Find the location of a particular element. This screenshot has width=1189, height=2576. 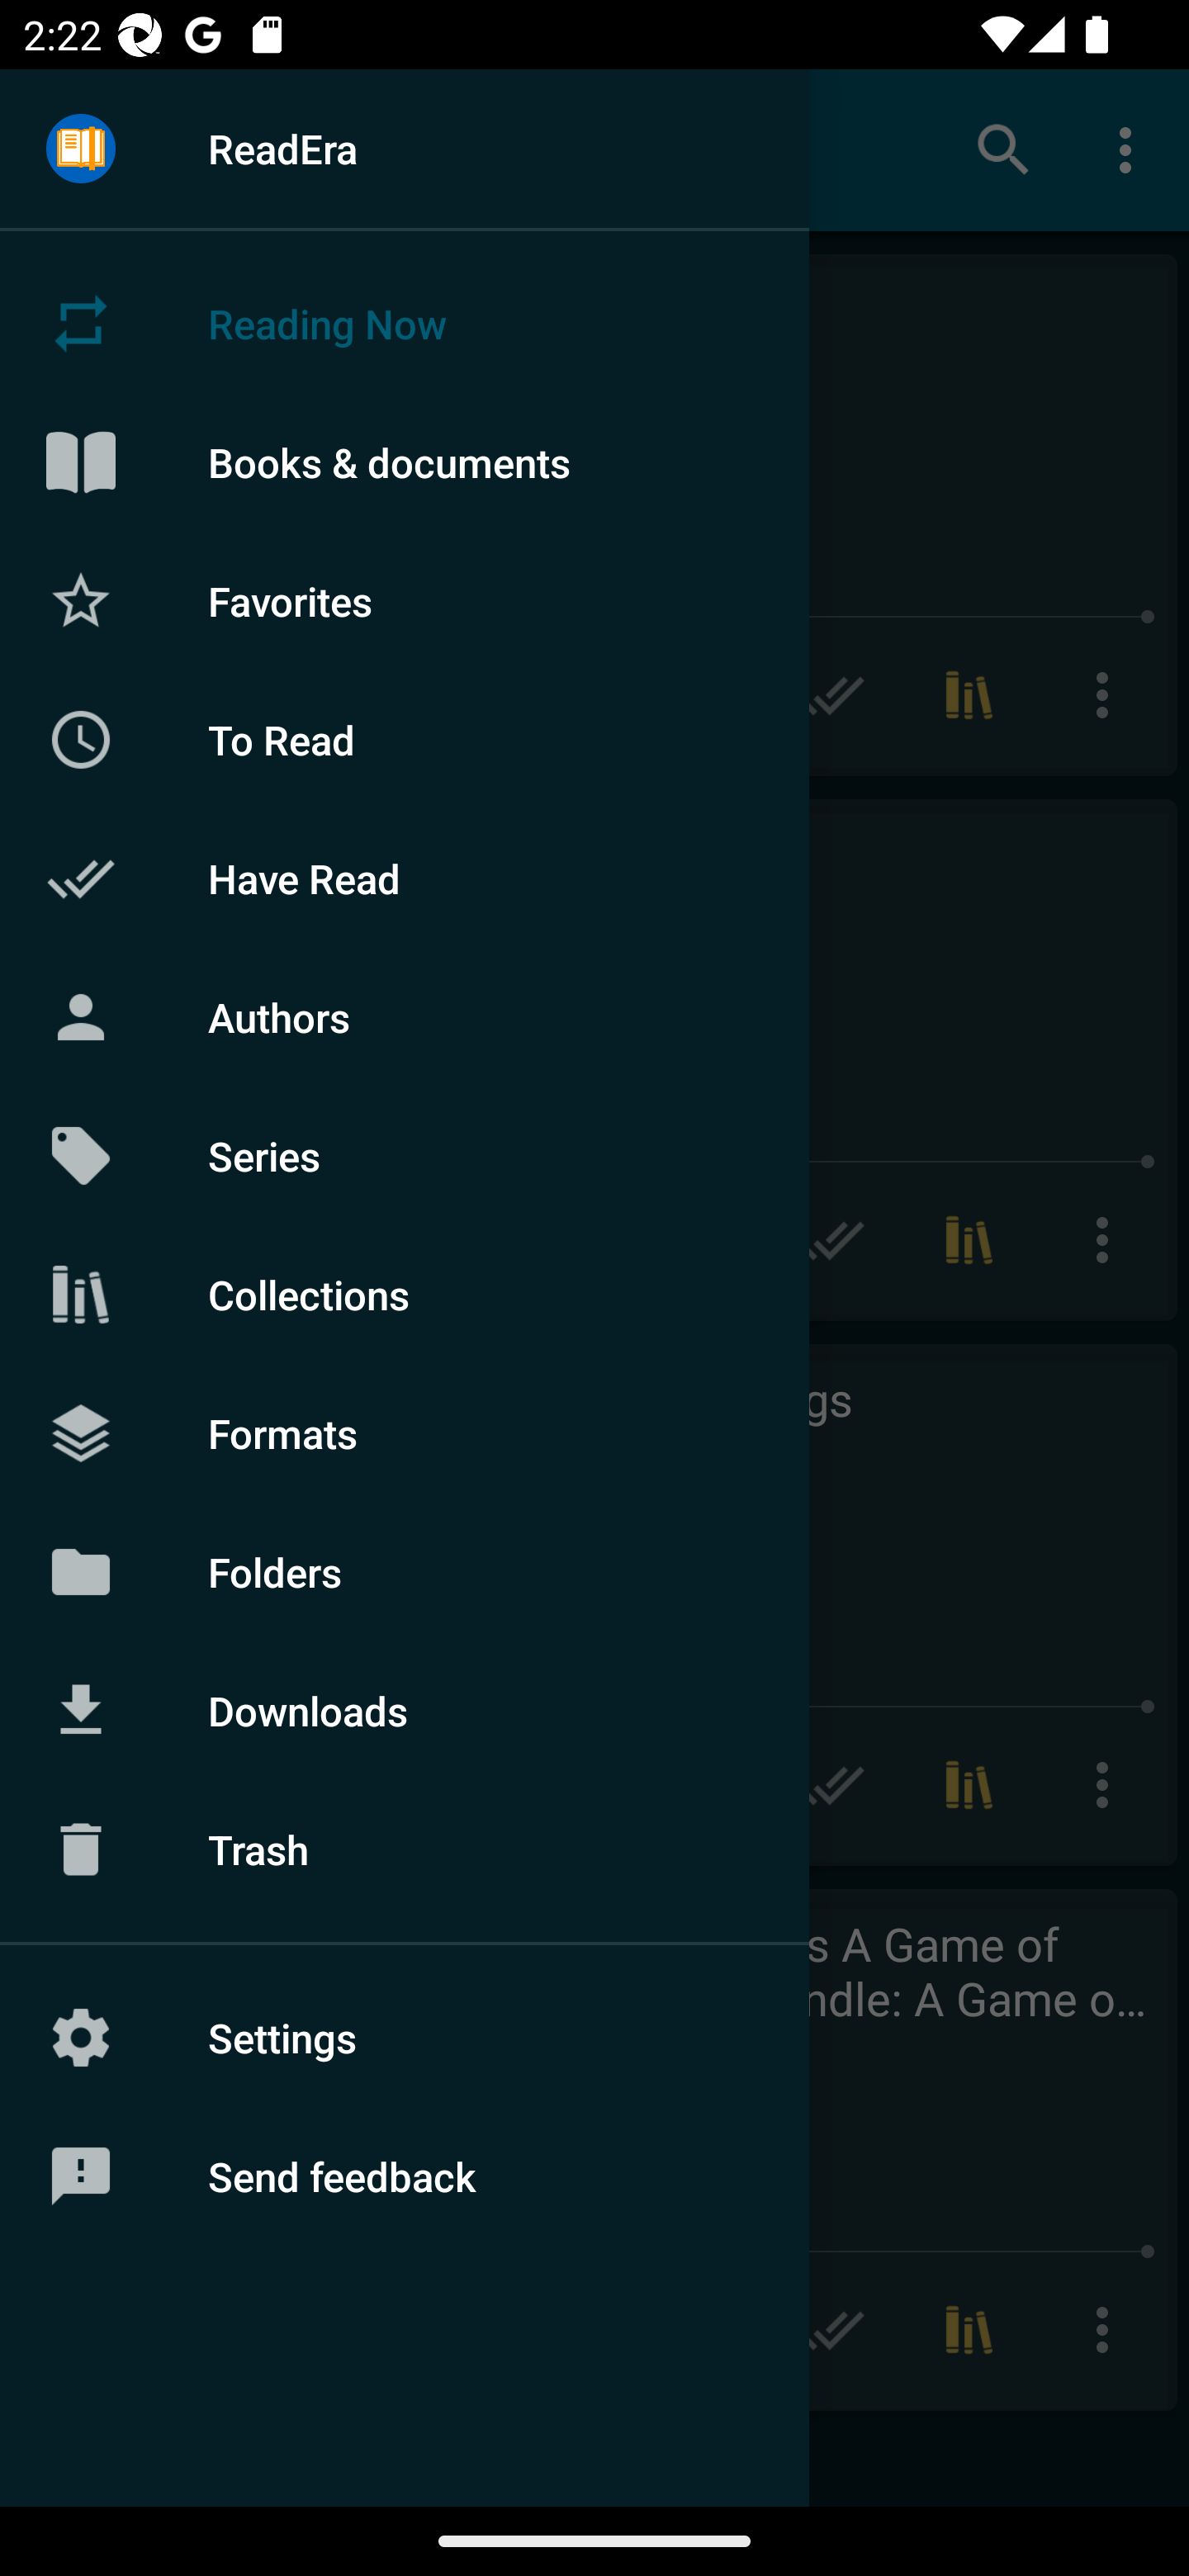

More options is located at coordinates (1131, 149).